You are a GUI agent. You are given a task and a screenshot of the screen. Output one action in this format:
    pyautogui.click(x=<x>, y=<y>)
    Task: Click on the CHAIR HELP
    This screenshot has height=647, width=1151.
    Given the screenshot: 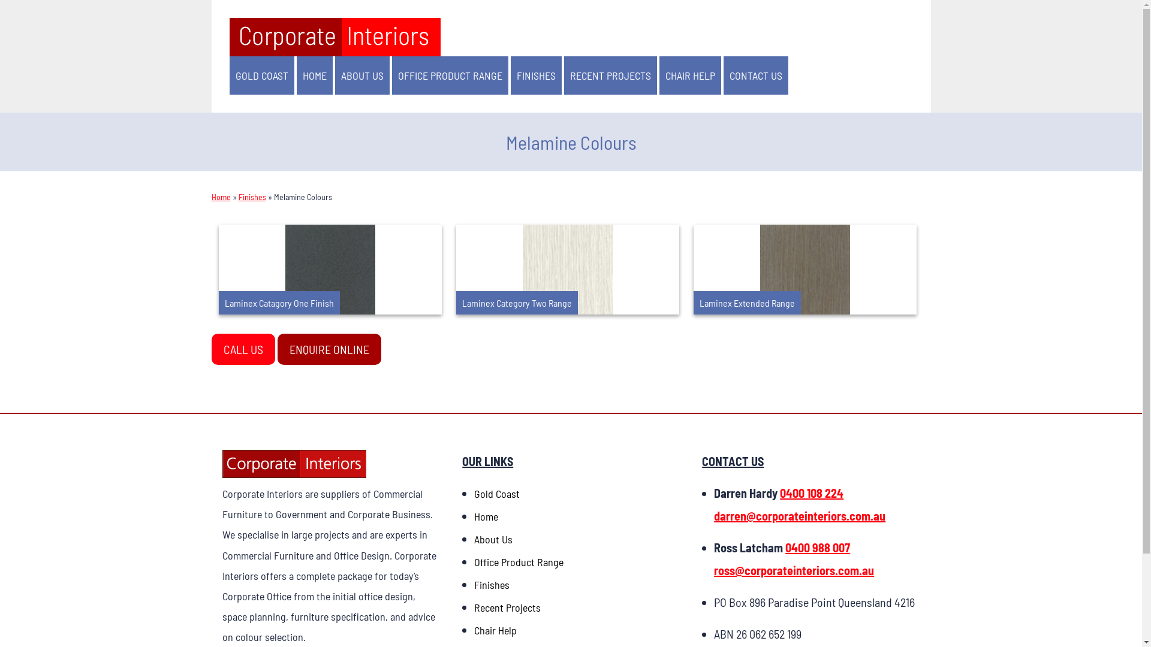 What is the action you would take?
    pyautogui.click(x=691, y=75)
    